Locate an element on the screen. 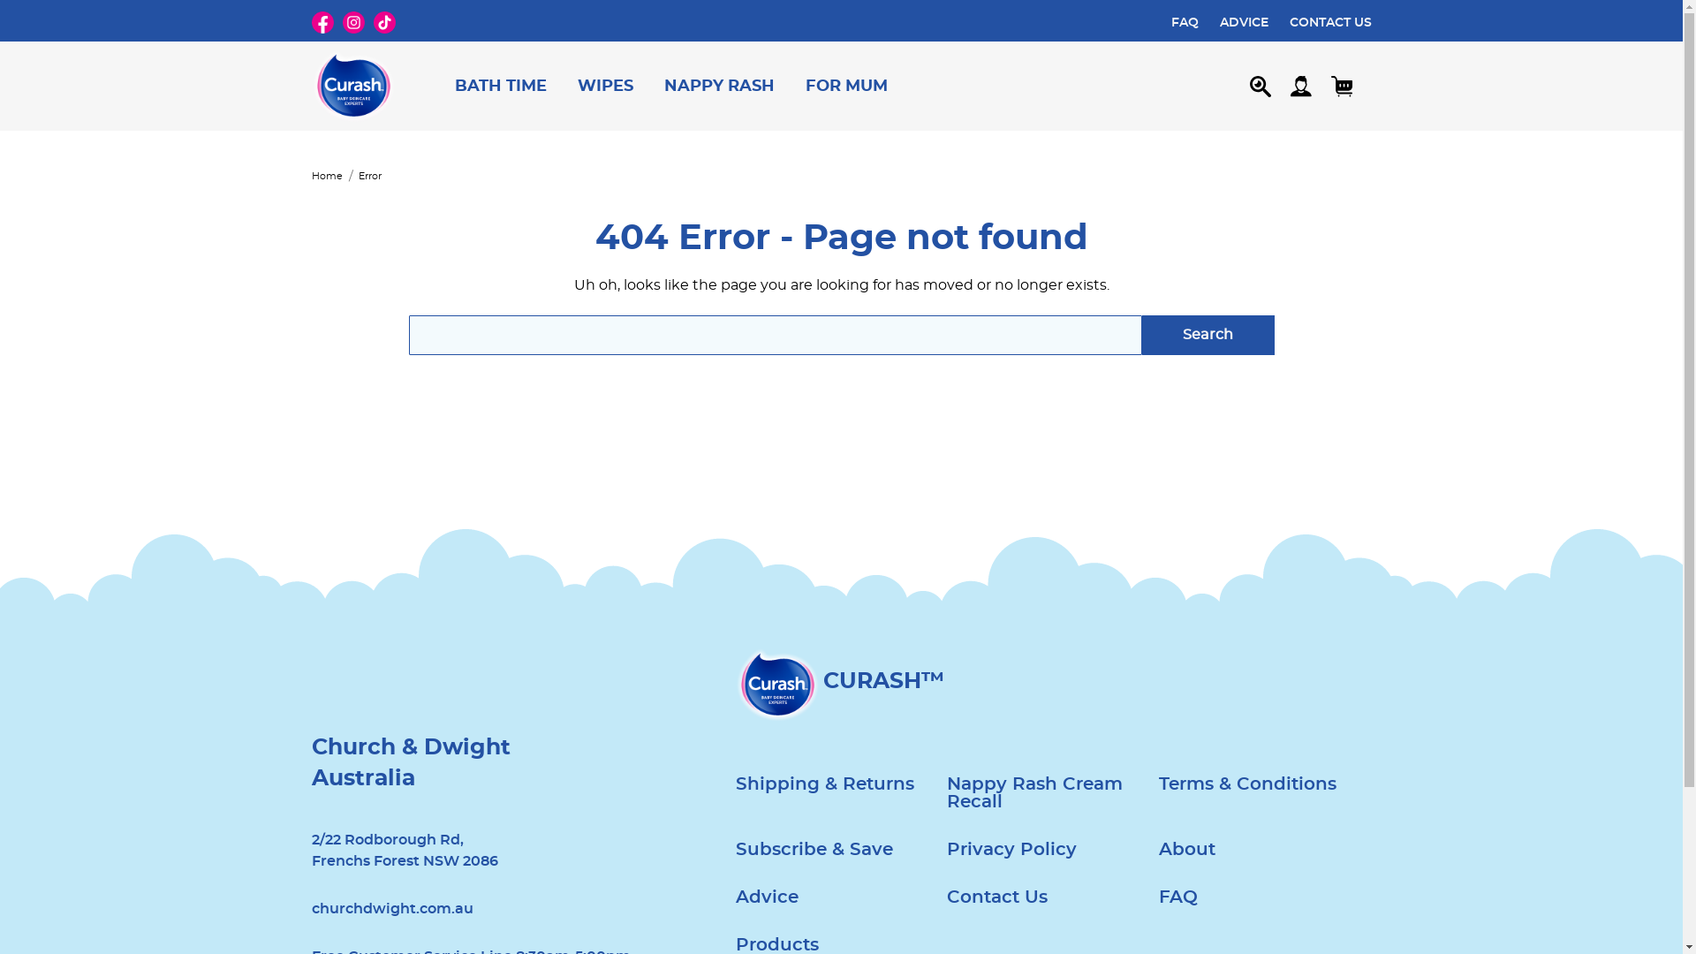 This screenshot has width=1696, height=954. NAPPY RASH is located at coordinates (719, 86).